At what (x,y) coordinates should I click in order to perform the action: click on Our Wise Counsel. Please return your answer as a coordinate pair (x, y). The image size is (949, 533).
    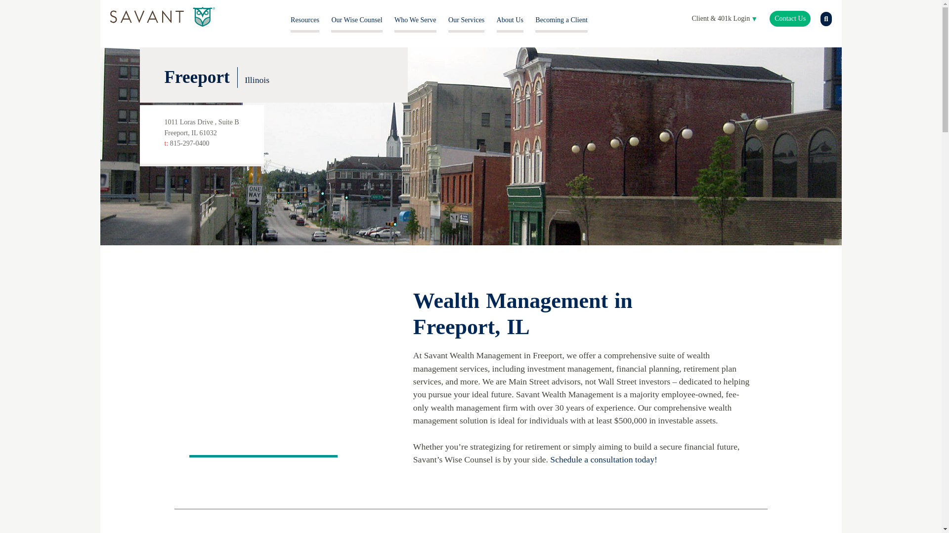
    Looking at the image, I should click on (357, 20).